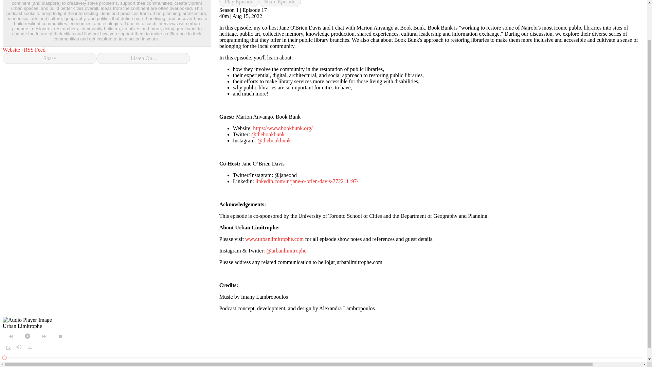 This screenshot has width=652, height=367. What do you see at coordinates (239, 3) in the screenshot?
I see `Play Episode` at bounding box center [239, 3].